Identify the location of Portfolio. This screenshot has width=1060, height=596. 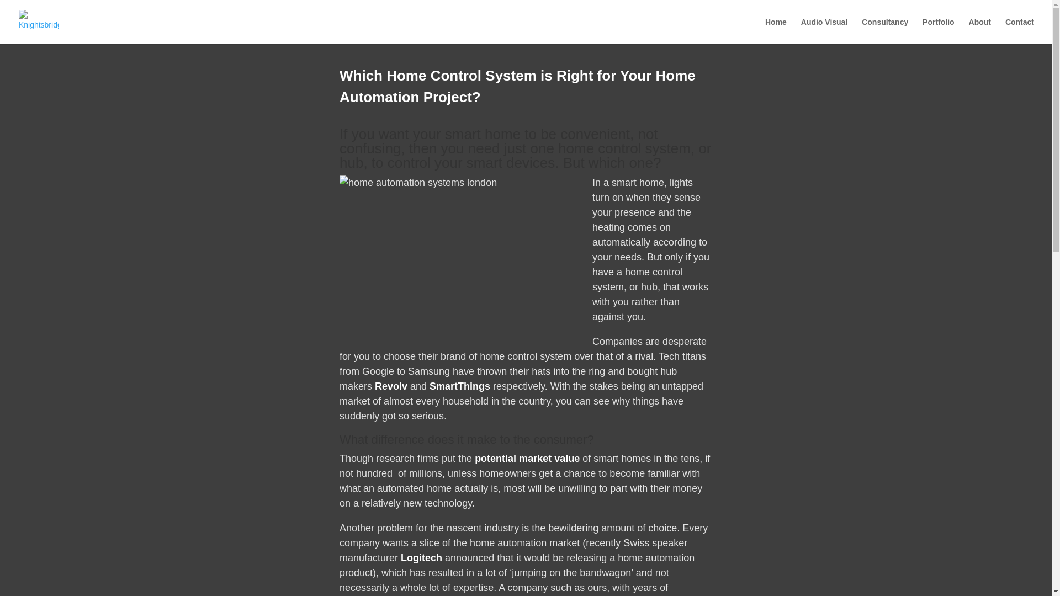
(939, 31).